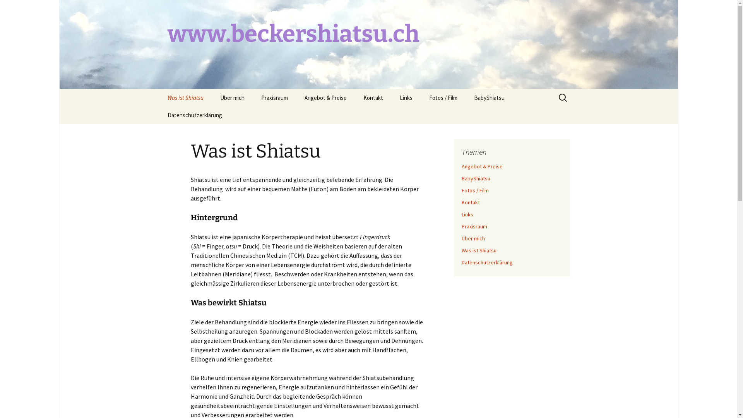 This screenshot has height=418, width=743. What do you see at coordinates (159, 89) in the screenshot?
I see `Zum Inhalt springen` at bounding box center [159, 89].